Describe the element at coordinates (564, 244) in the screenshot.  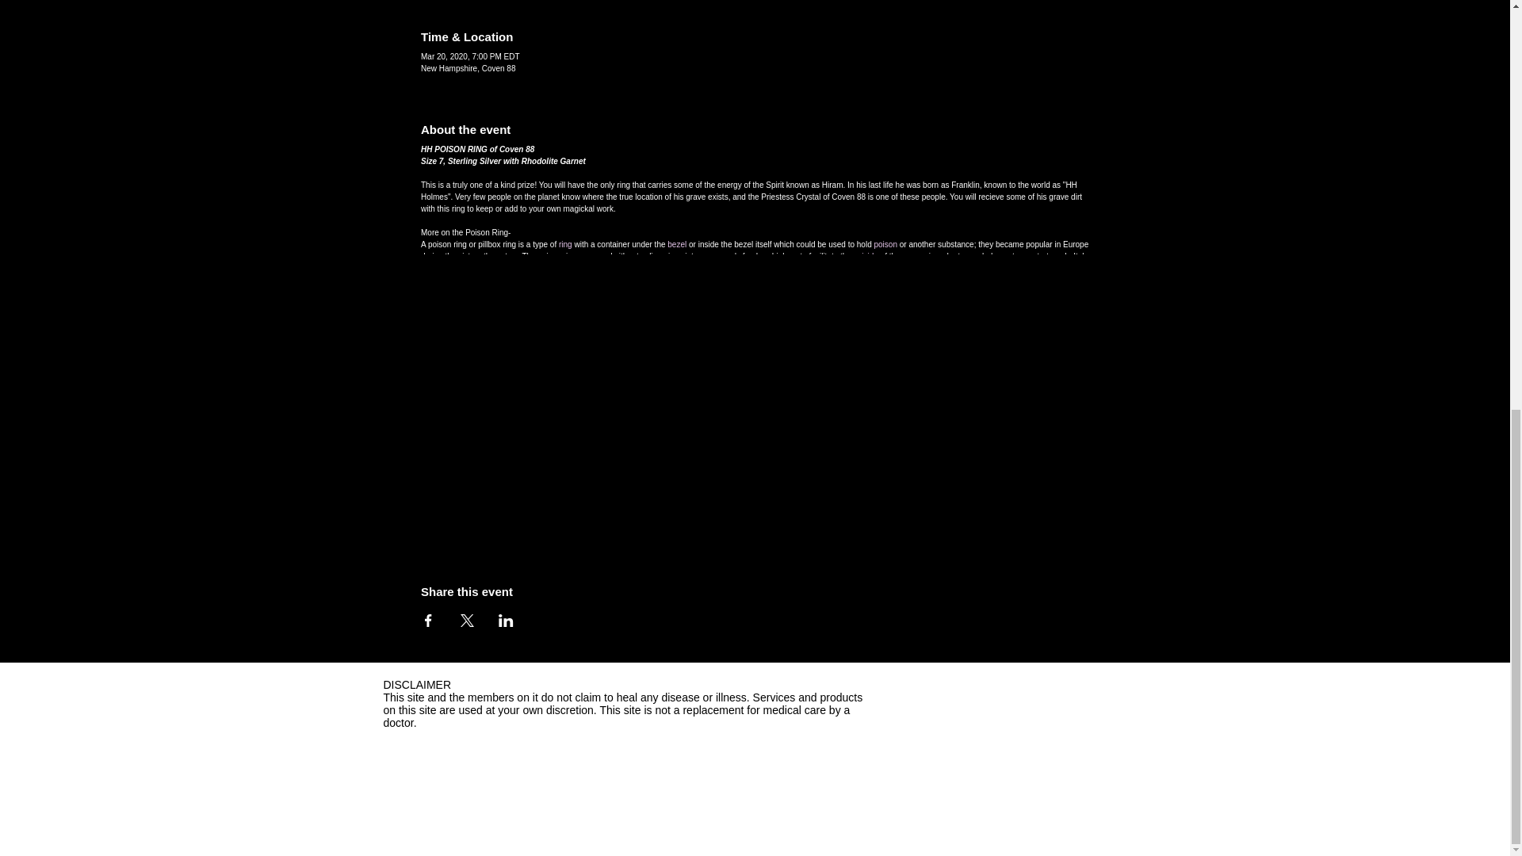
I see `ring` at that location.